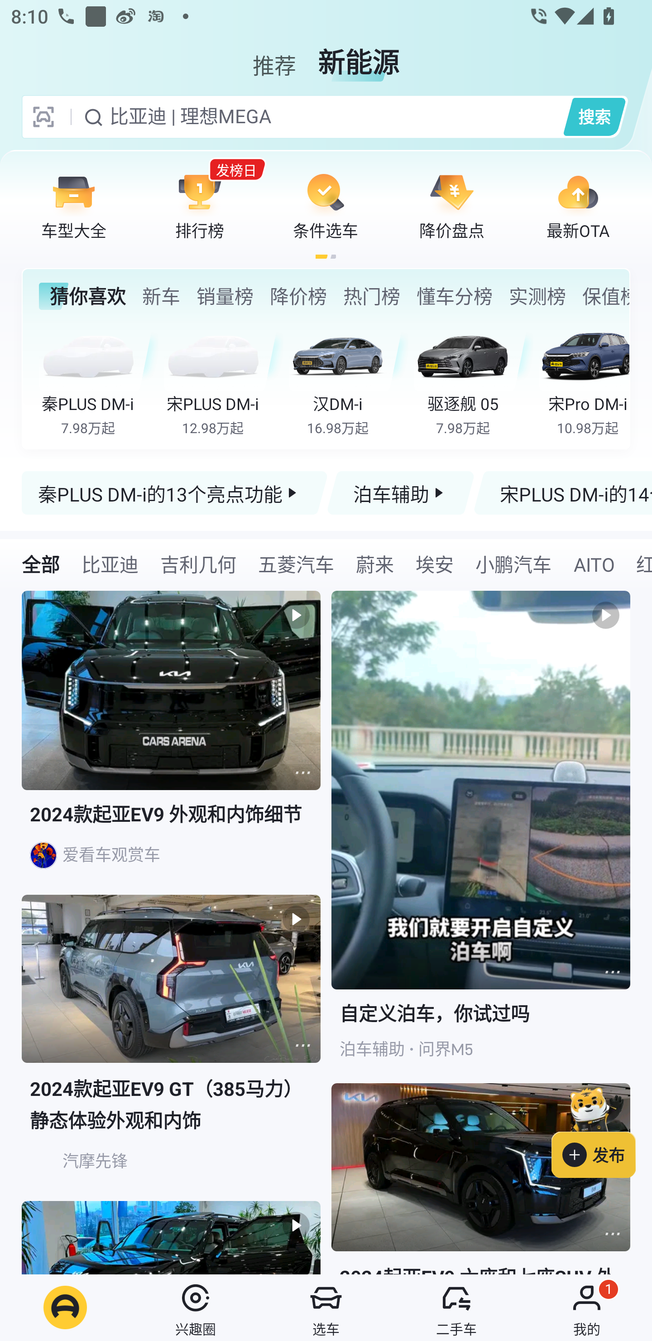 Image resolution: width=652 pixels, height=1341 pixels. What do you see at coordinates (562, 492) in the screenshot?
I see `宋PLUS DM-i的14个亮点功能` at bounding box center [562, 492].